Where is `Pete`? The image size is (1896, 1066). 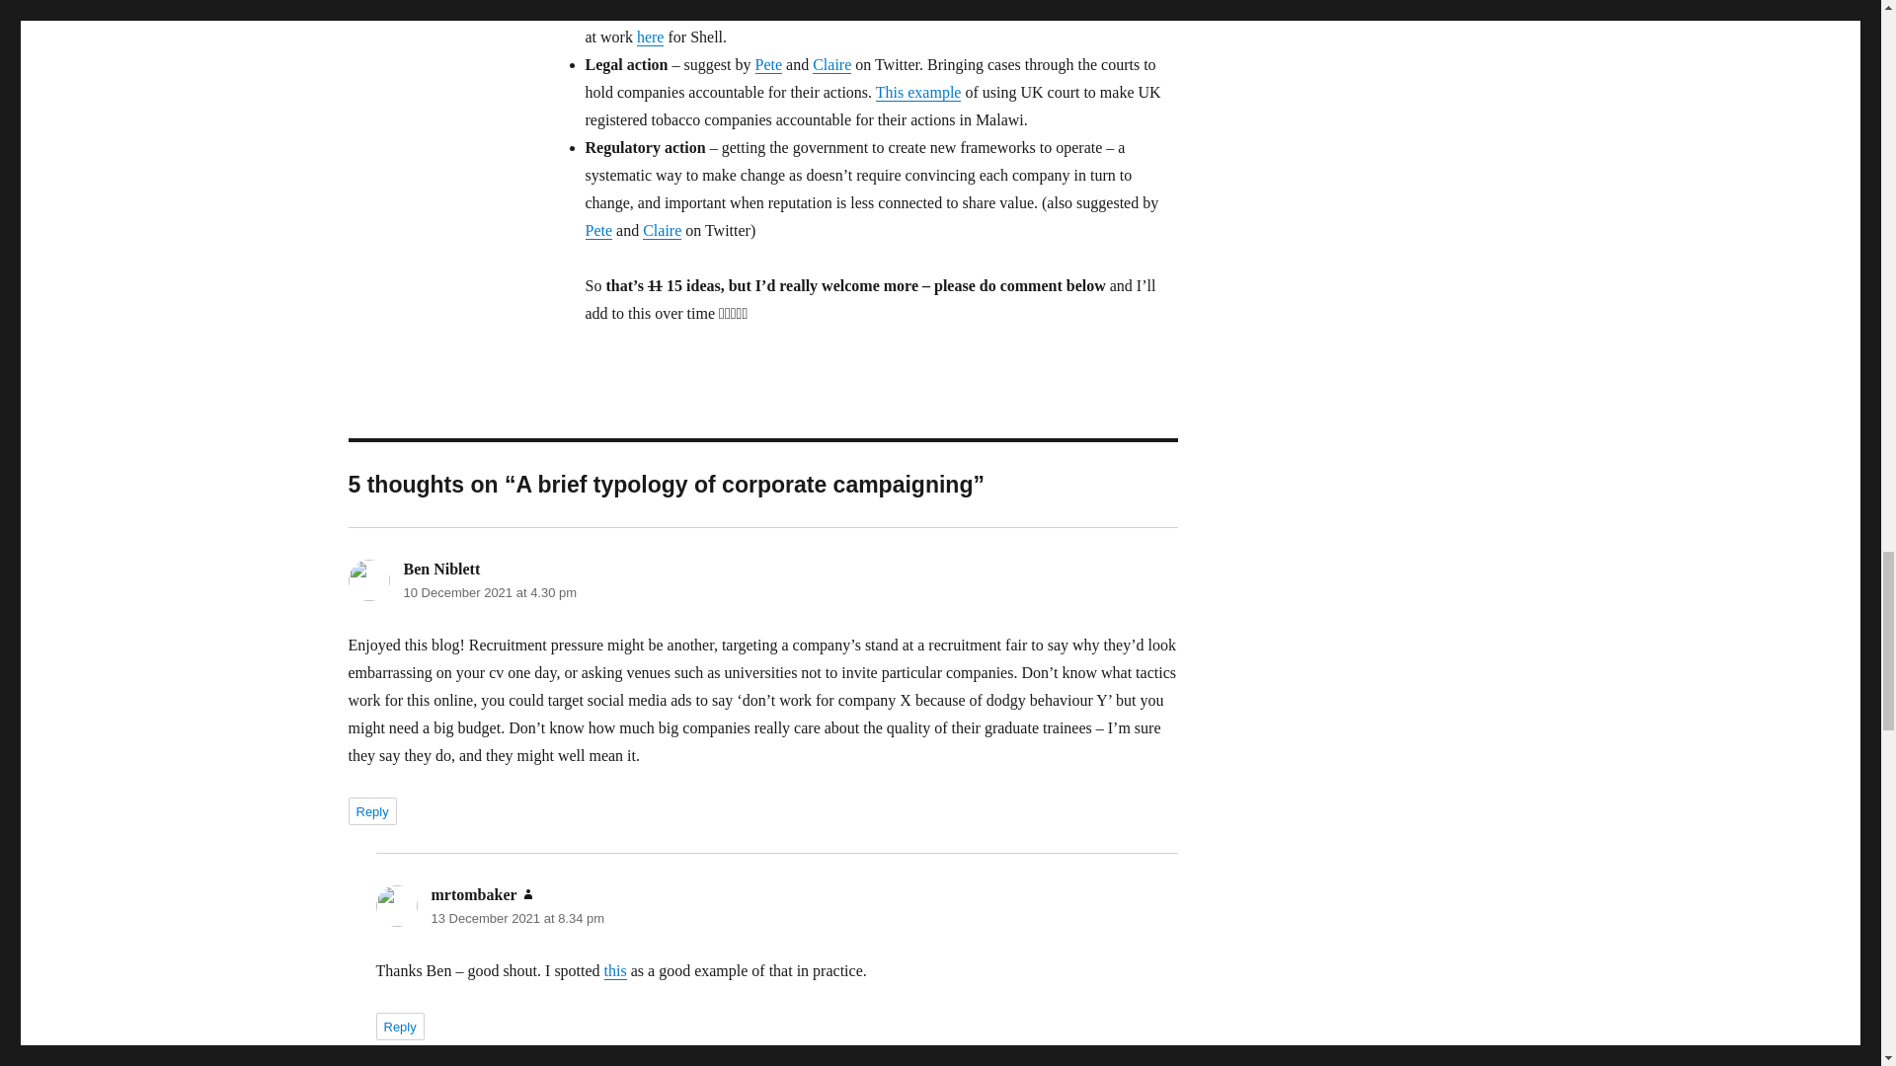
Pete is located at coordinates (598, 229).